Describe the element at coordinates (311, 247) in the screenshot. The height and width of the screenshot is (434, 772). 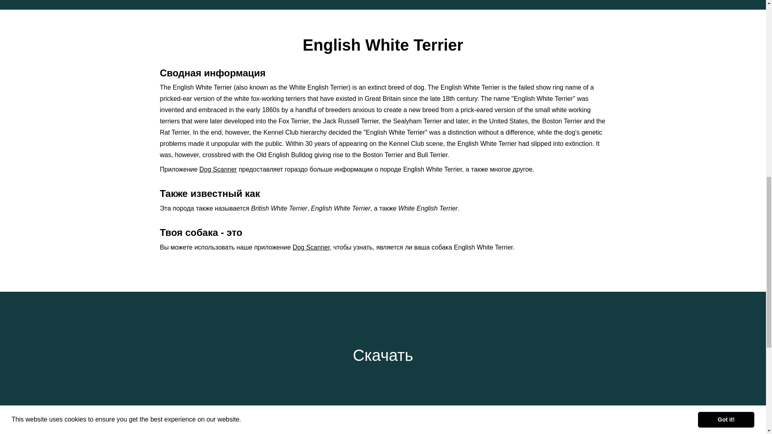
I see `Dog Scanner` at that location.